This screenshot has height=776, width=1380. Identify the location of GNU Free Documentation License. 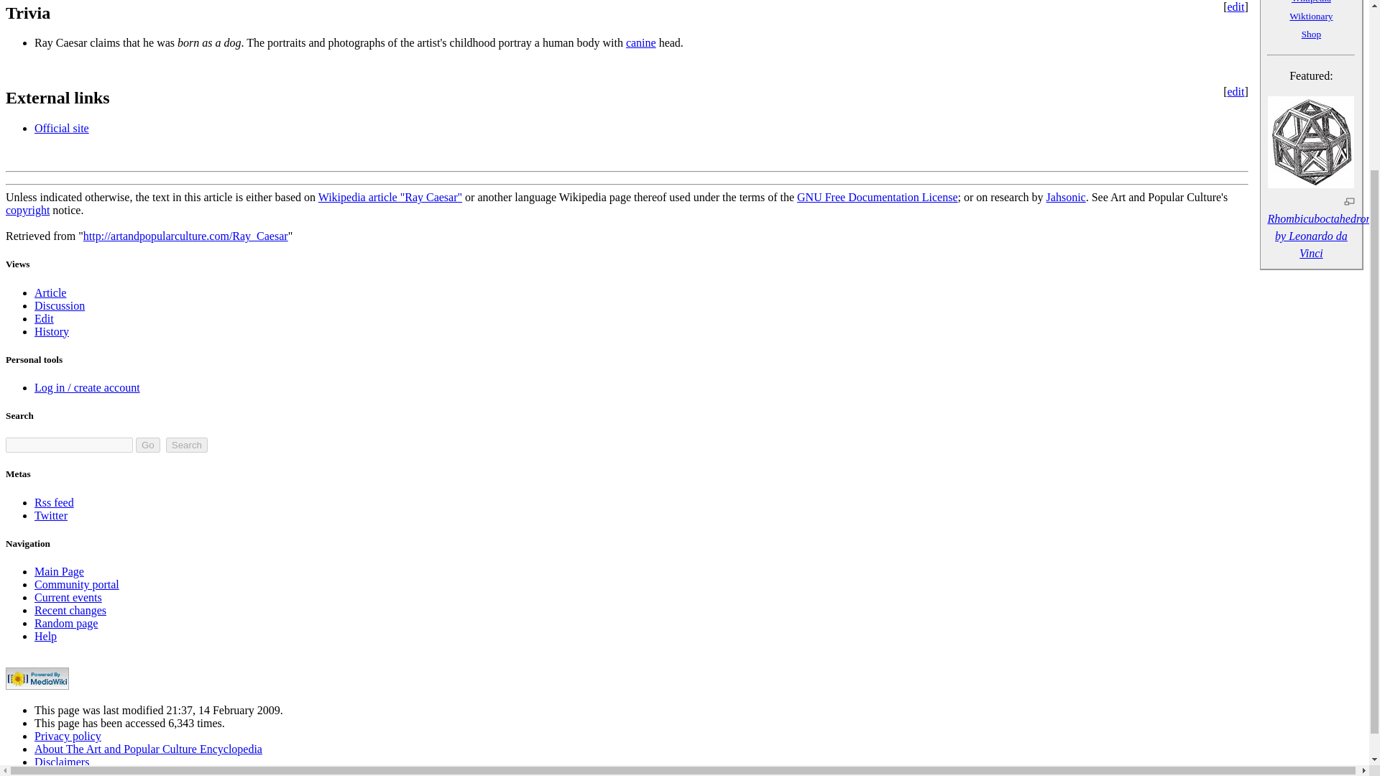
(877, 197).